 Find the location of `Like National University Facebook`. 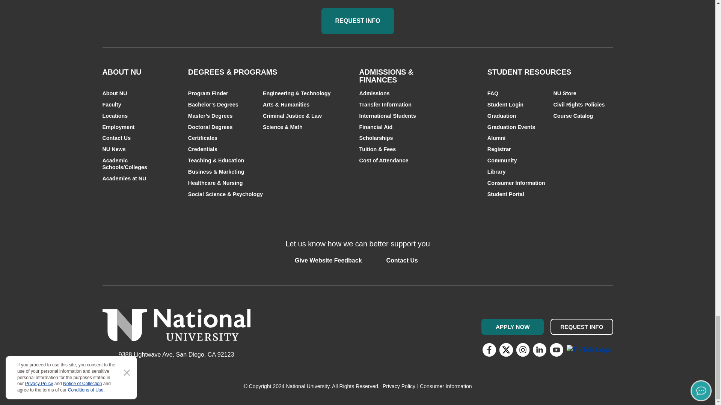

Like National University Facebook is located at coordinates (489, 349).